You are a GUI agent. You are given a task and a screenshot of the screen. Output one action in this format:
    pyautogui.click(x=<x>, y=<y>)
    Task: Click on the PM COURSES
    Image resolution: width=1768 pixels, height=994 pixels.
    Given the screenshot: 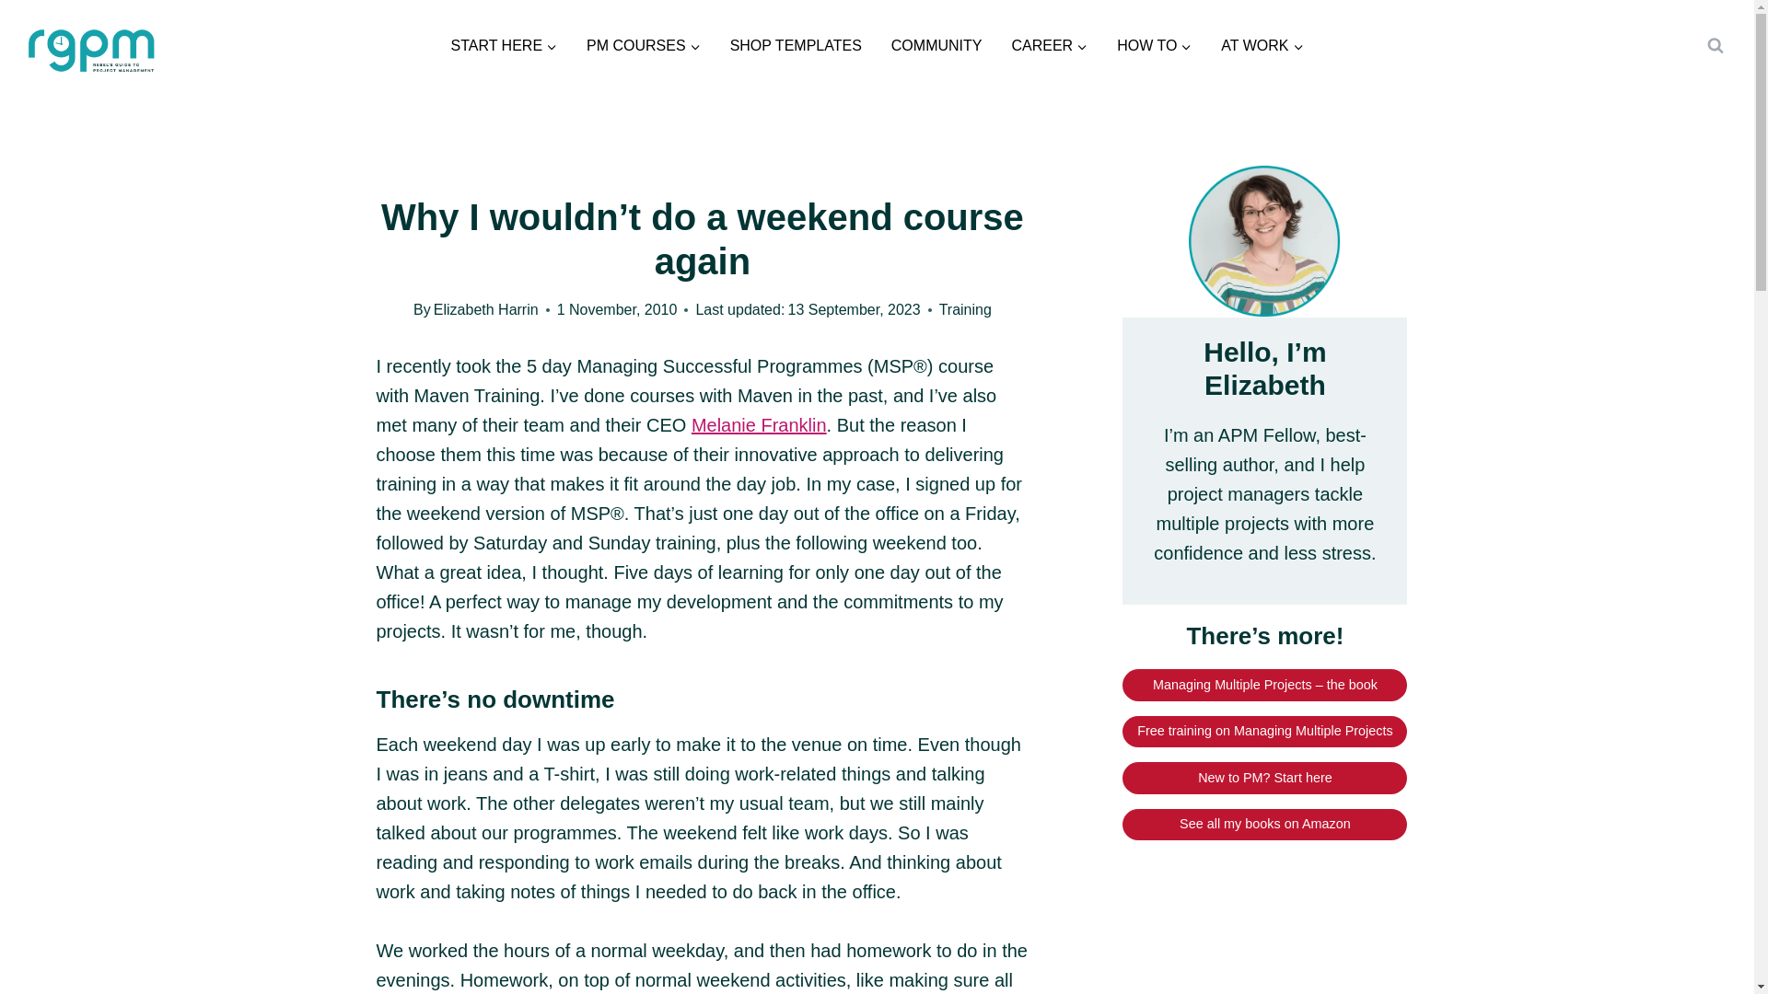 What is the action you would take?
    pyautogui.click(x=643, y=46)
    